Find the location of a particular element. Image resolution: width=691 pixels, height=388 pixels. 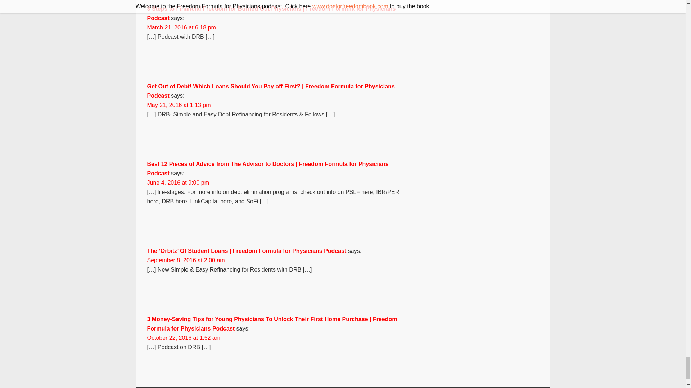

May 21, 2016 at 1:13 pm is located at coordinates (179, 105).